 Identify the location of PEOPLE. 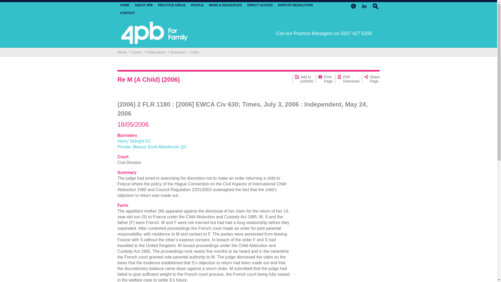
(197, 5).